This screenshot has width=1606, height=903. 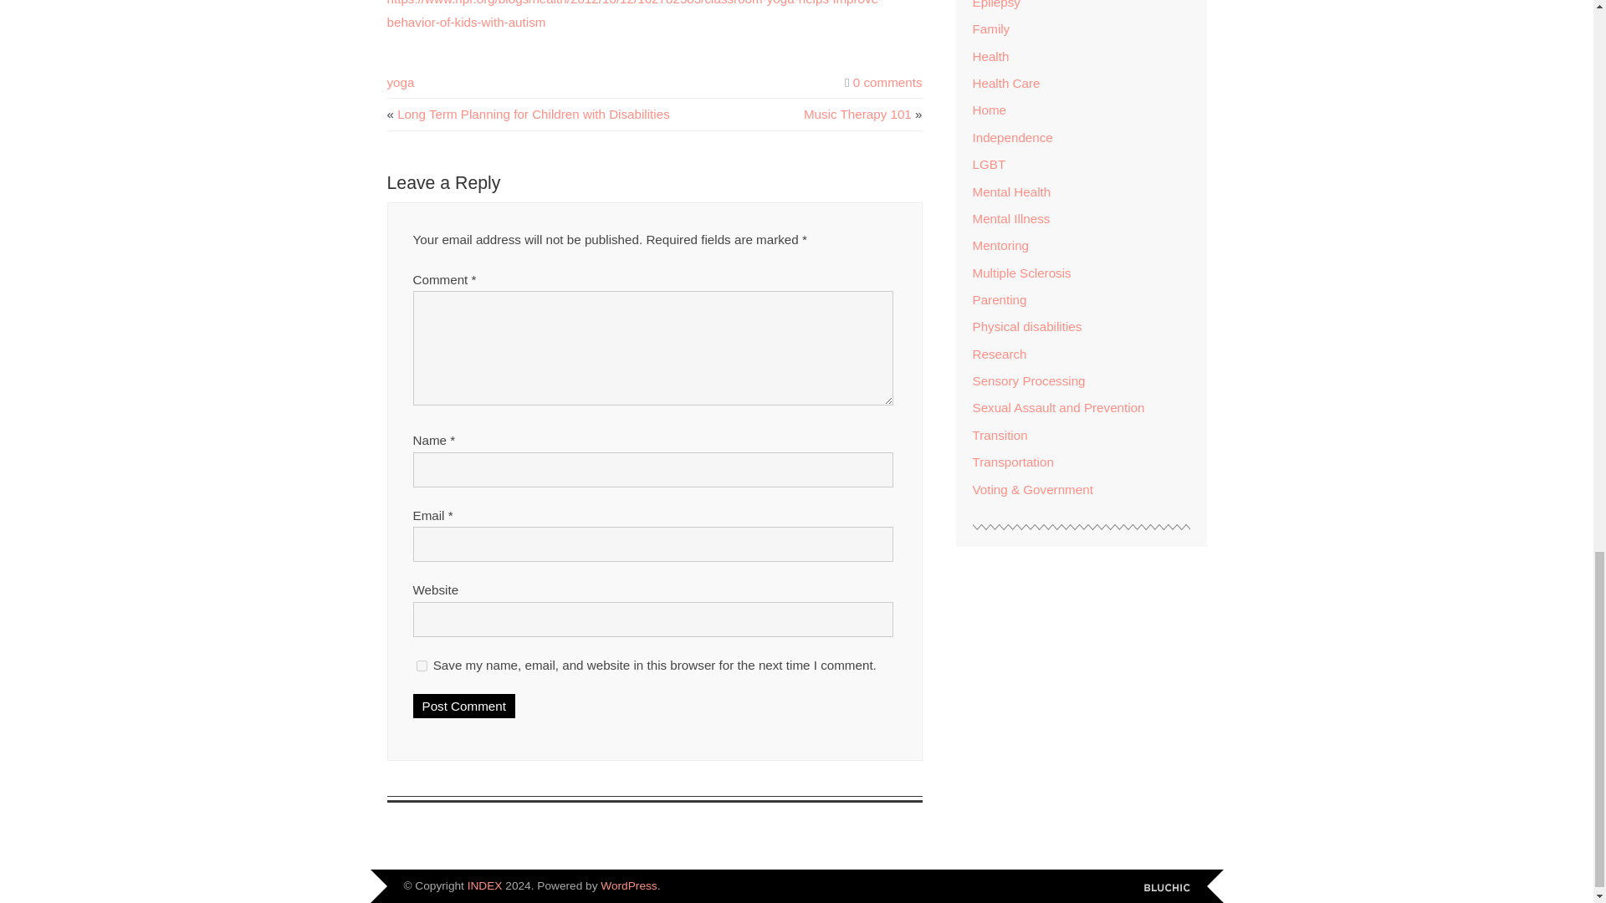 I want to click on yoga, so click(x=400, y=82).